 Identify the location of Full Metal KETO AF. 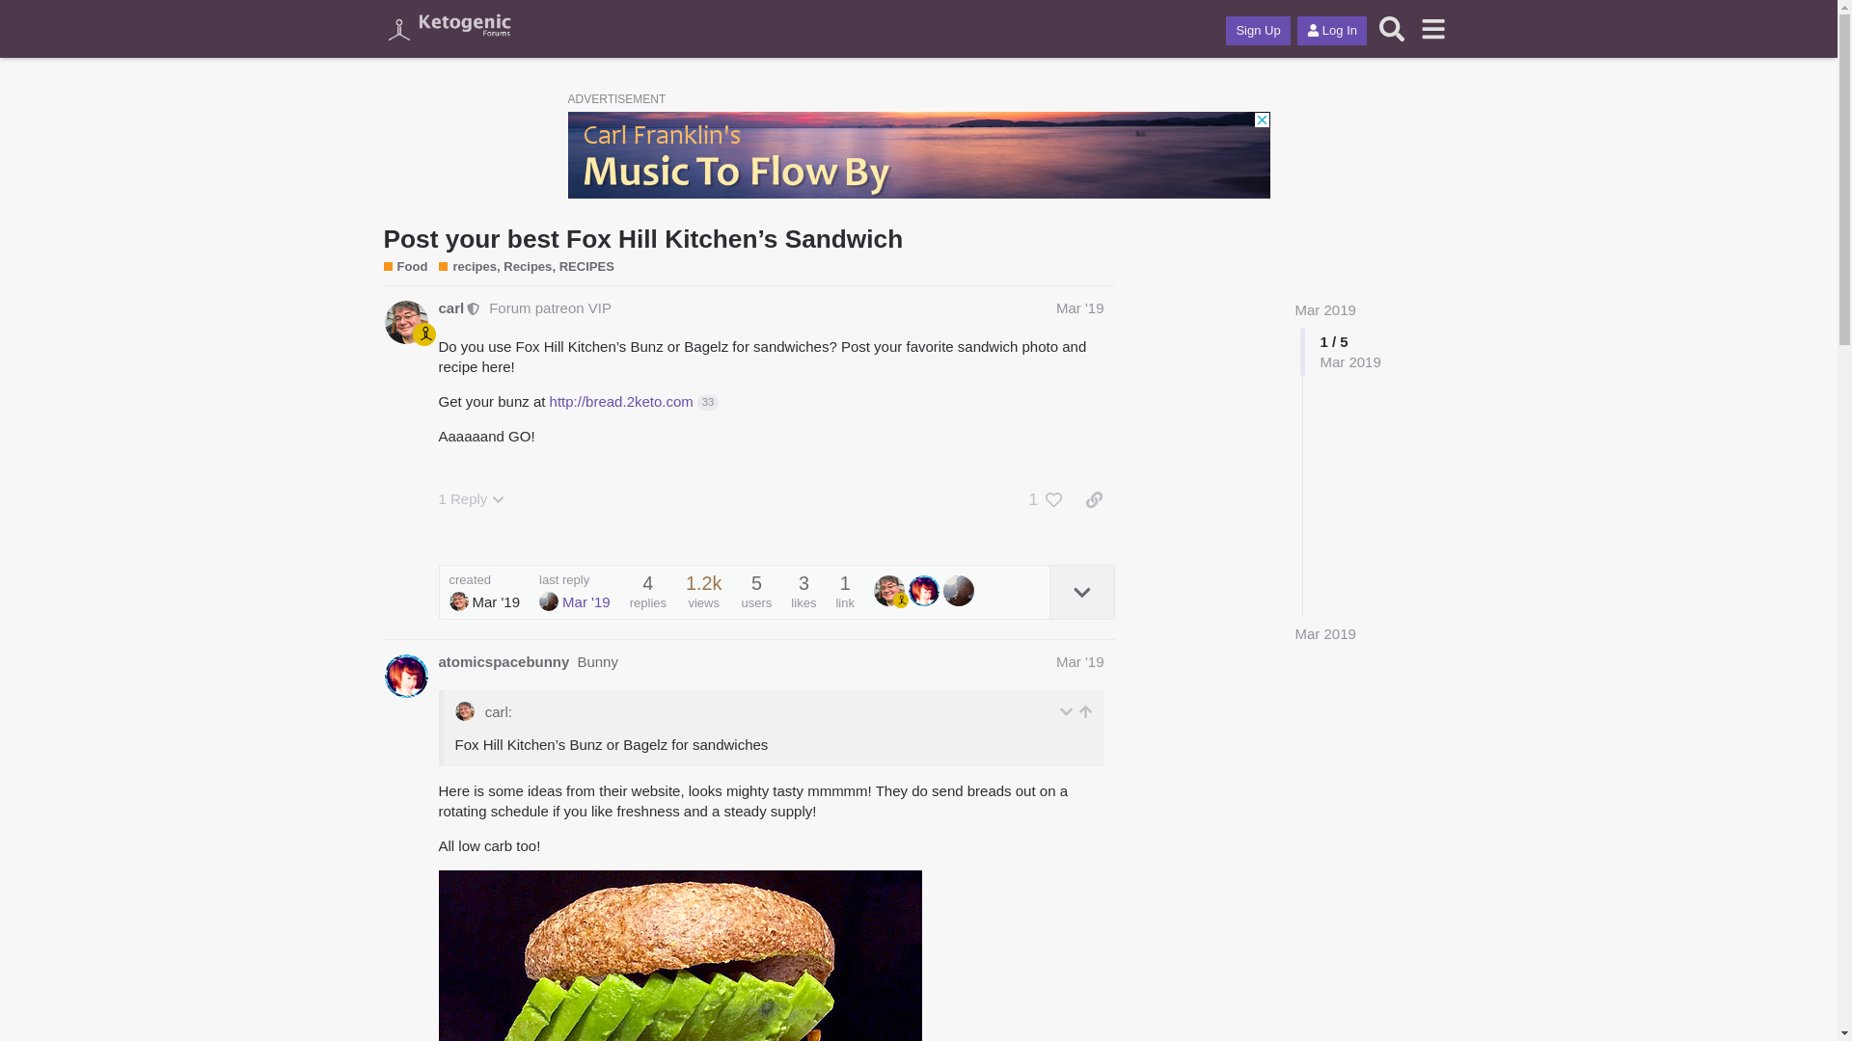
(549, 601).